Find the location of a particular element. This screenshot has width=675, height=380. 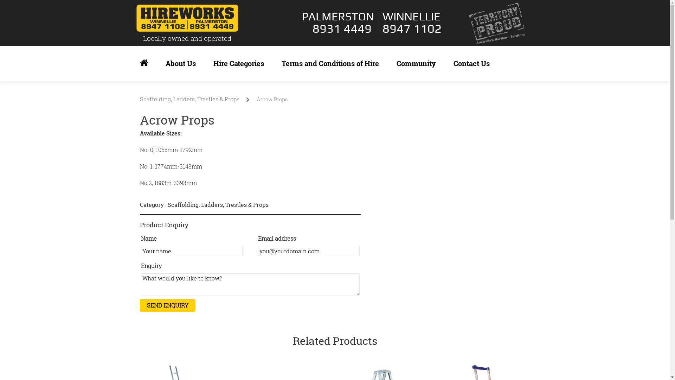

Contact Us is located at coordinates (472, 63).